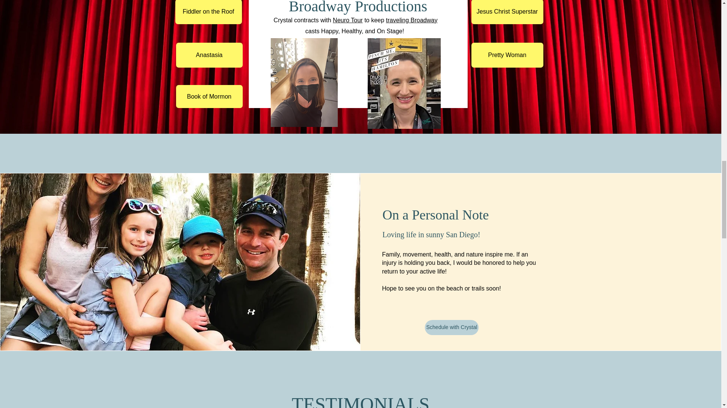  Describe the element at coordinates (451, 327) in the screenshot. I see `Schedule with Crystal` at that location.